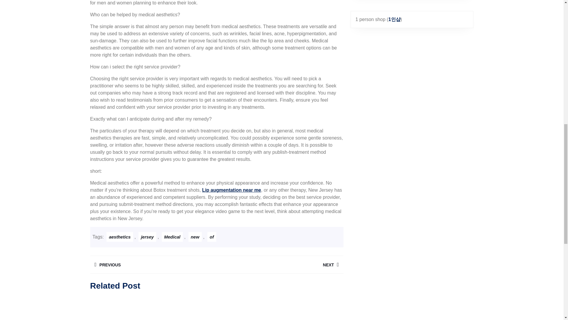 Image resolution: width=568 pixels, height=320 pixels. I want to click on jersey, so click(147, 237).